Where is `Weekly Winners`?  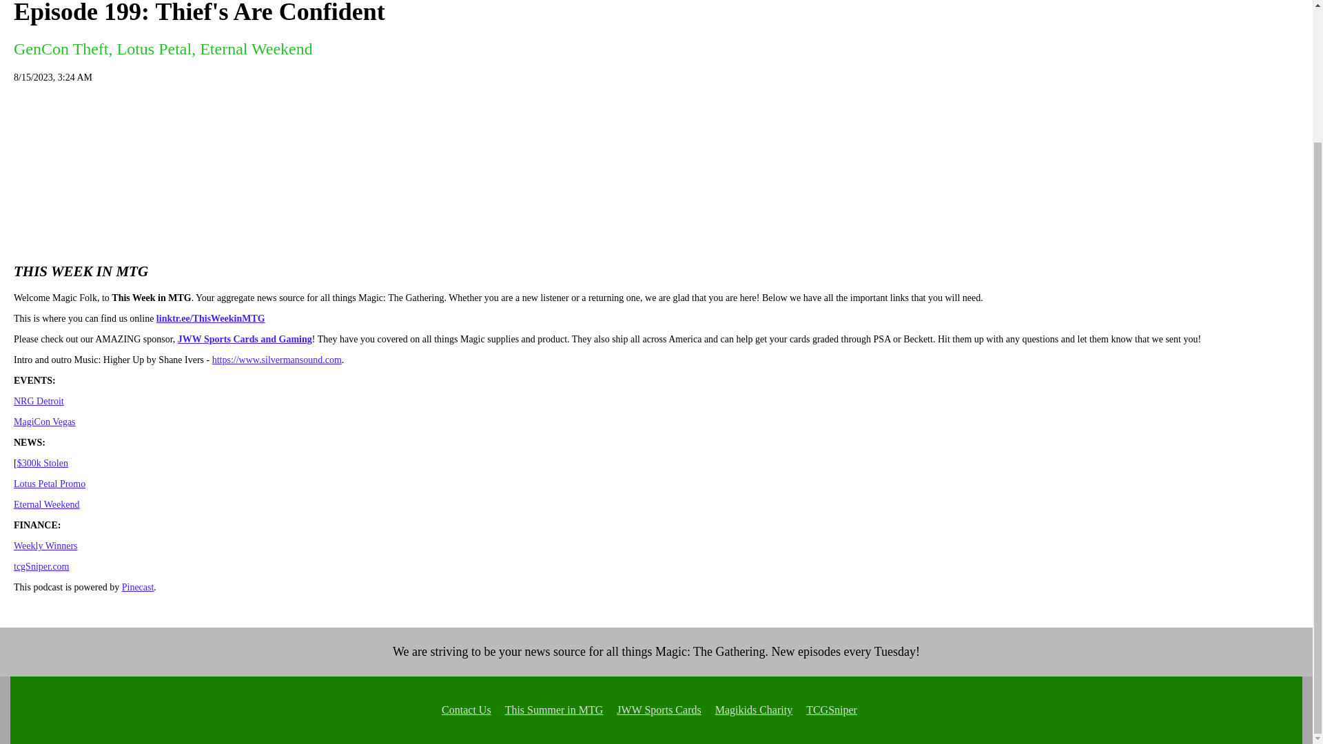
Weekly Winners is located at coordinates (45, 546).